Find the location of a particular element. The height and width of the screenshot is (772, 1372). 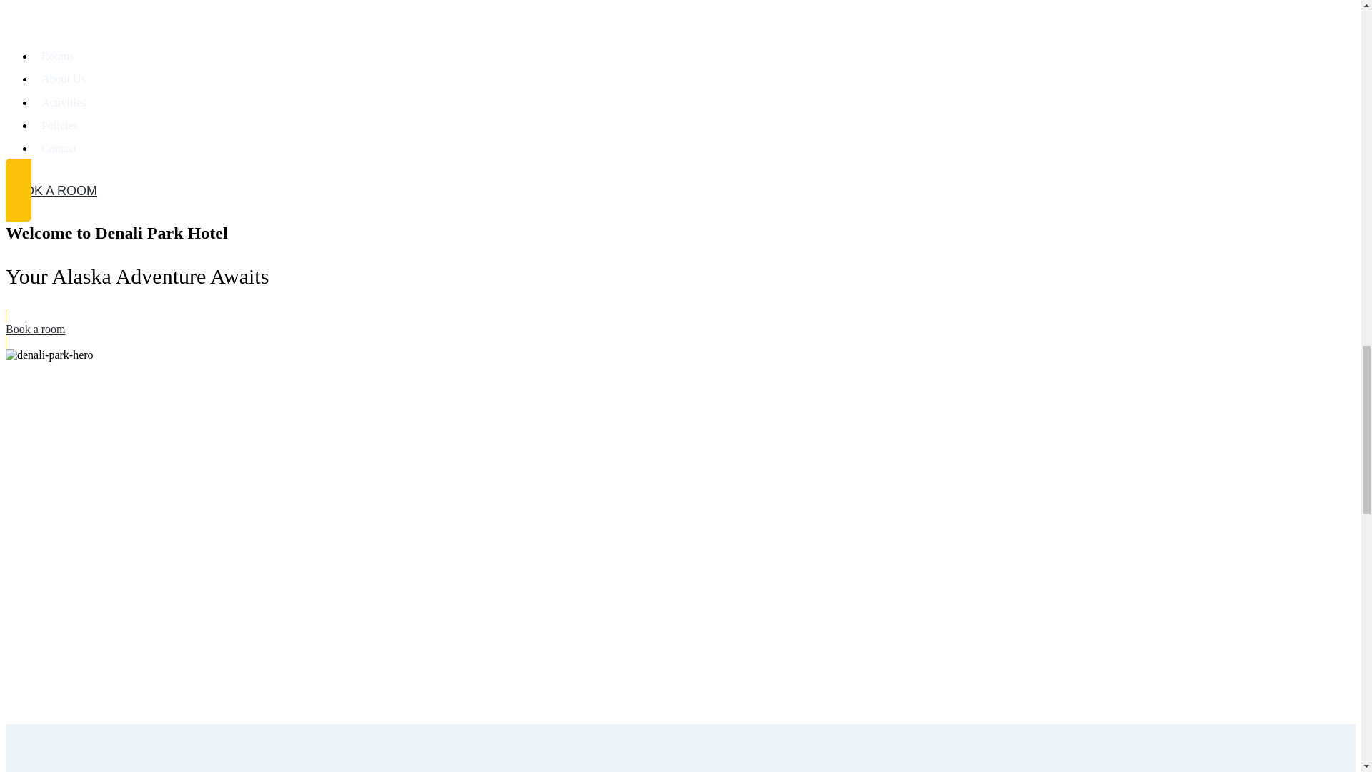

Contact is located at coordinates (59, 148).